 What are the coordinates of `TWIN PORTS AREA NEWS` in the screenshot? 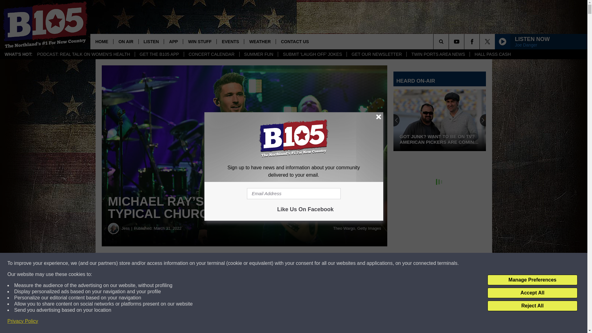 It's located at (438, 54).